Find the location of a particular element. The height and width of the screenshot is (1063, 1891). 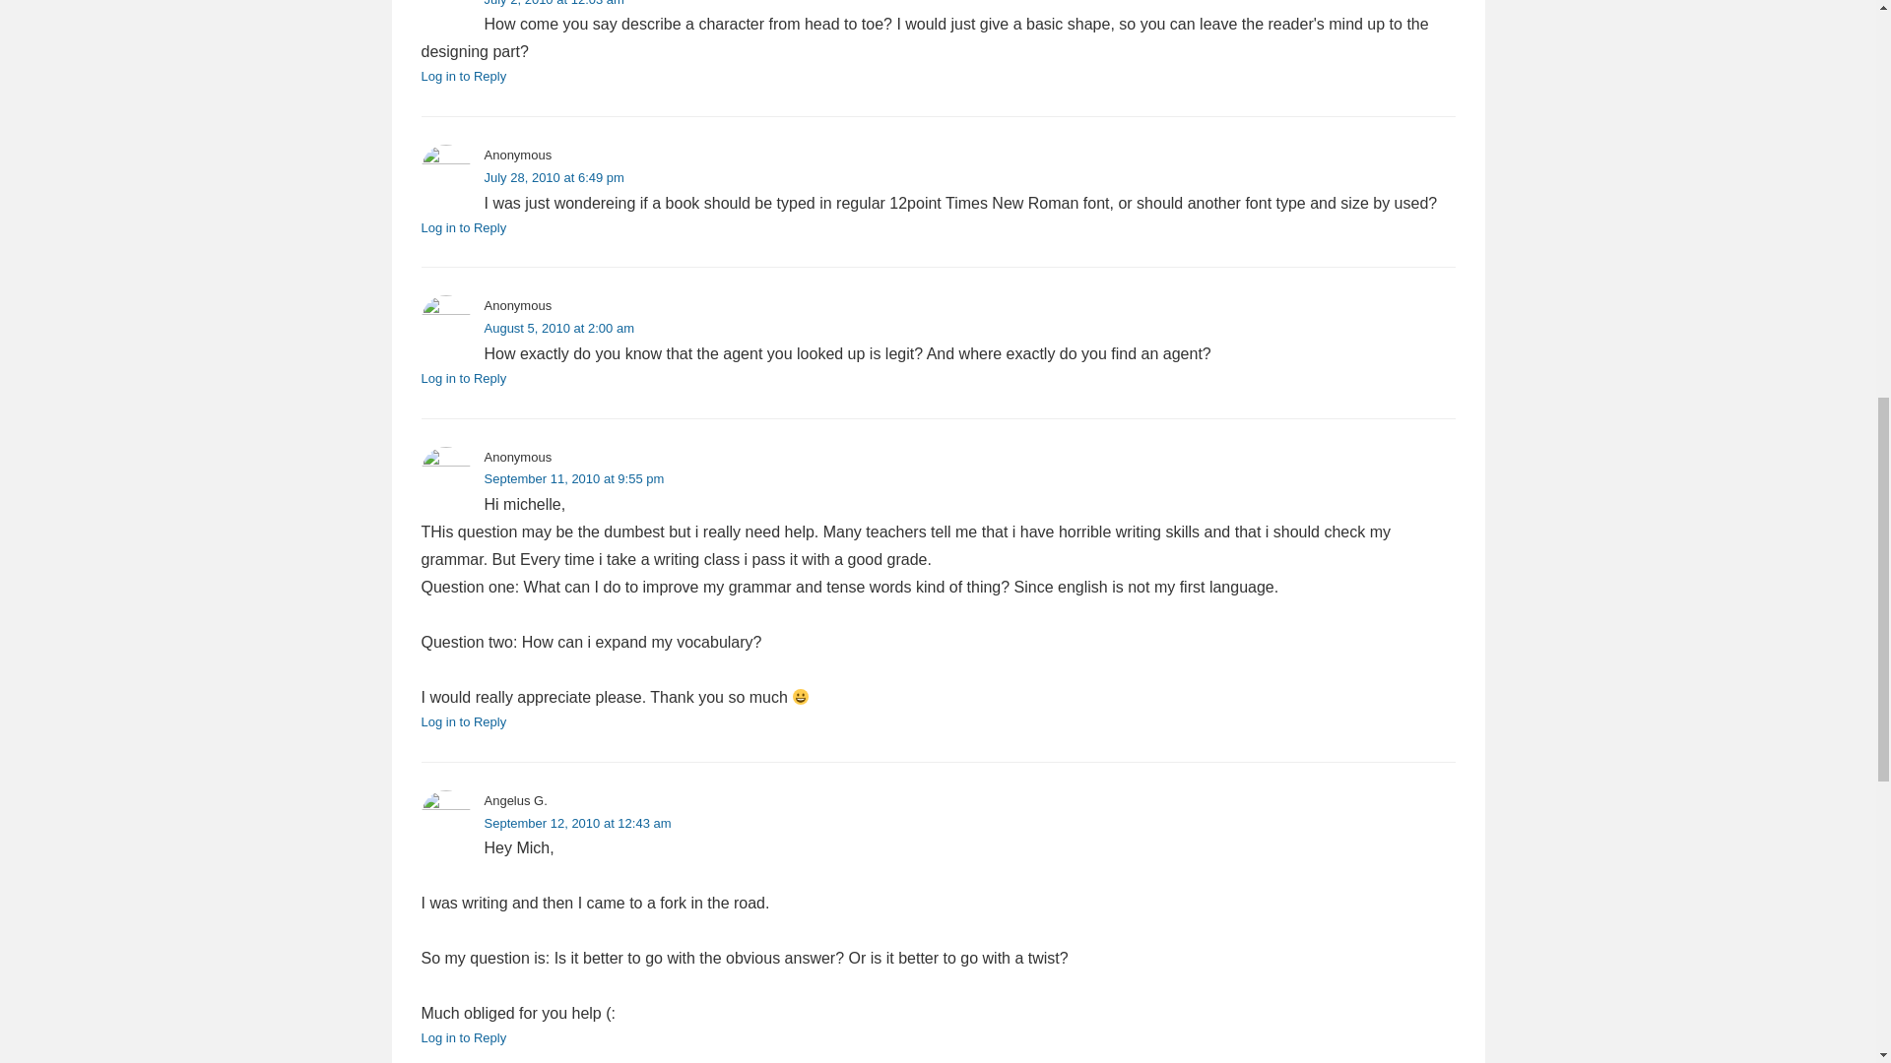

Log in to Reply is located at coordinates (464, 720).